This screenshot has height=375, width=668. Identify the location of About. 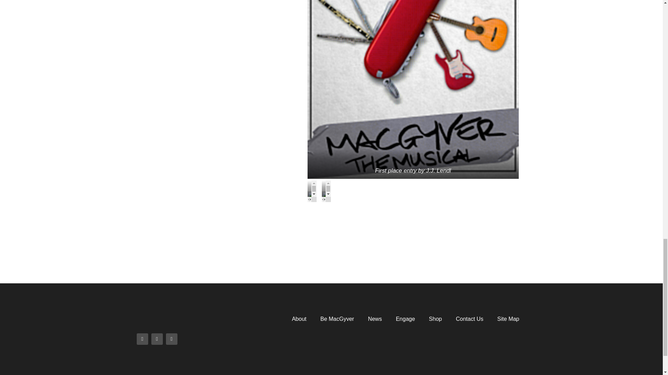
(299, 319).